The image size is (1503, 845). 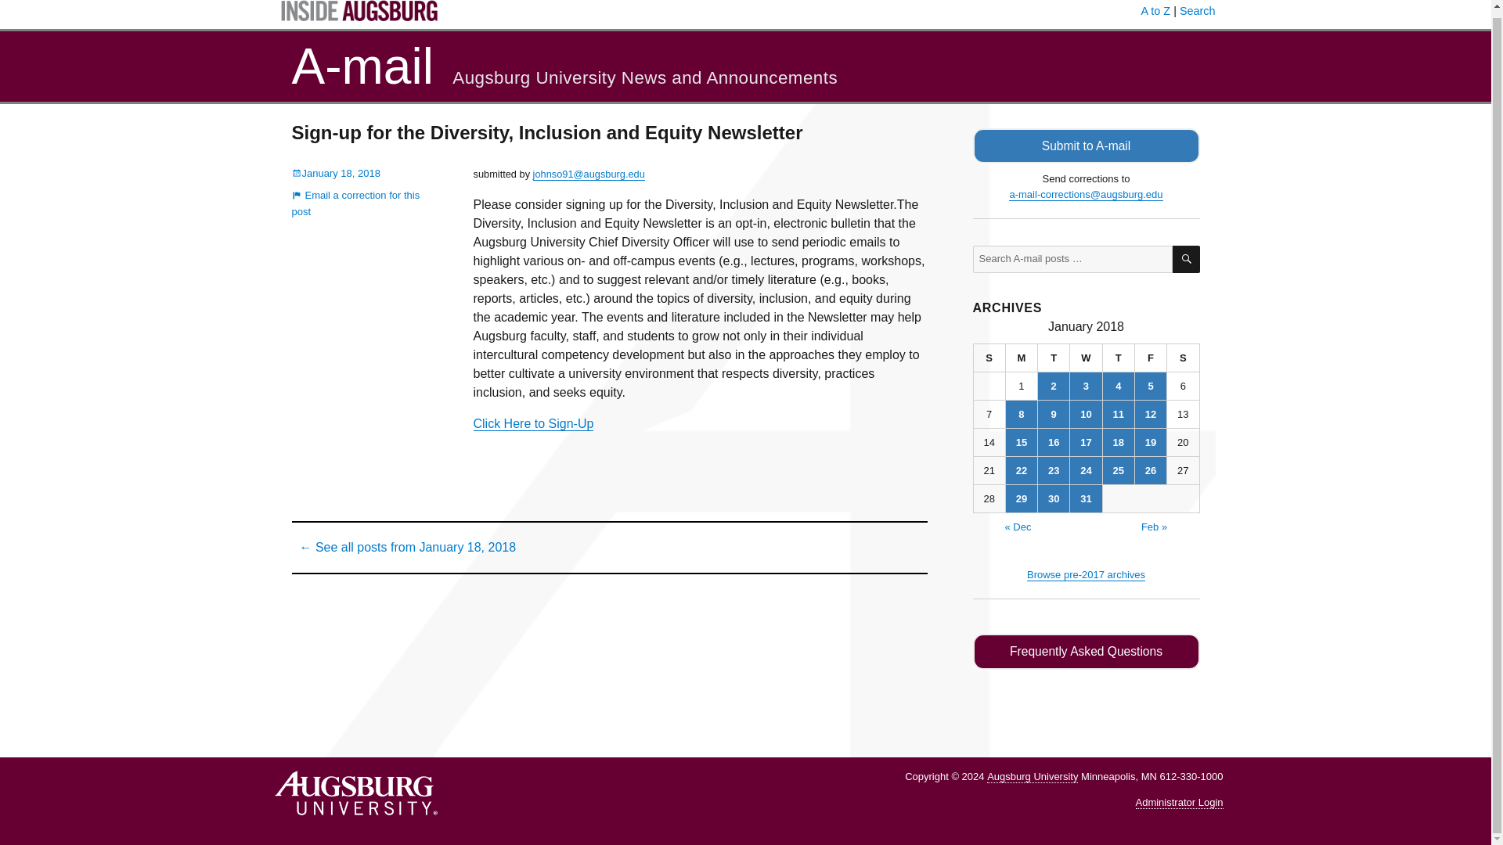 I want to click on 9, so click(x=1054, y=413).